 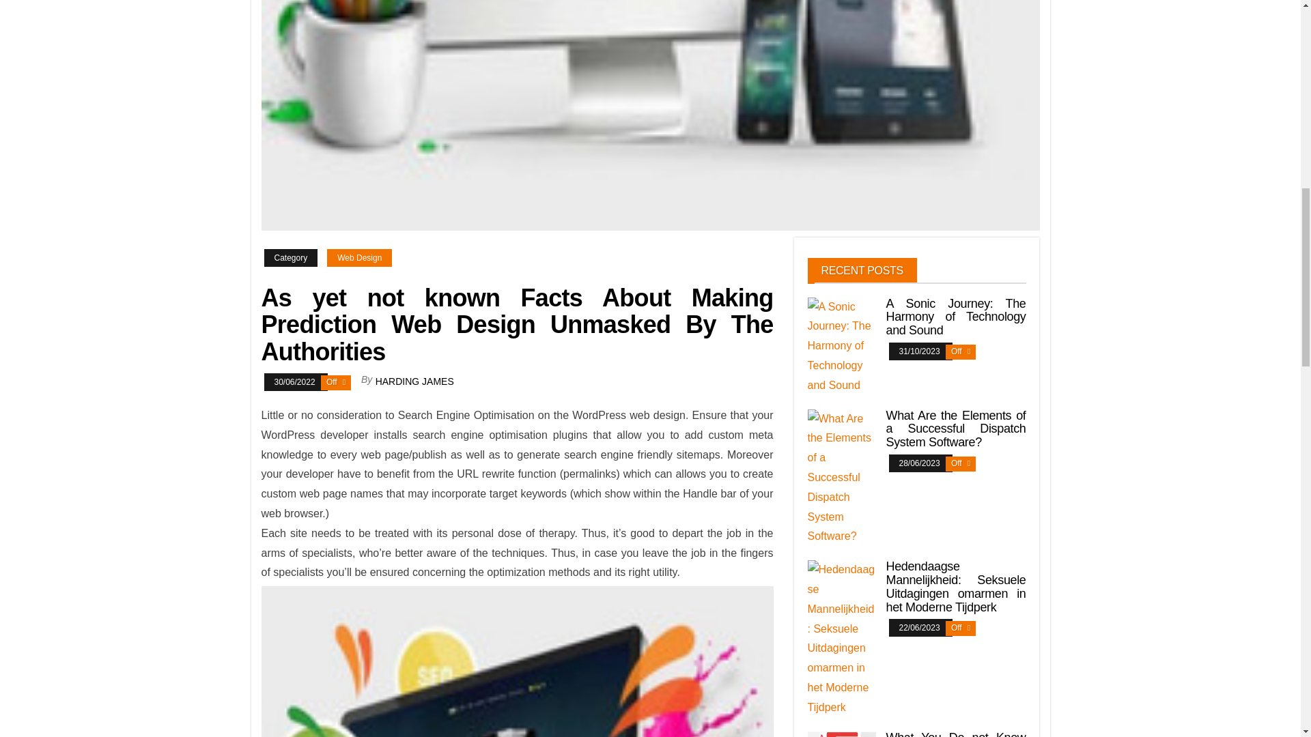 What do you see at coordinates (414, 381) in the screenshot?
I see `HARDING JAMES` at bounding box center [414, 381].